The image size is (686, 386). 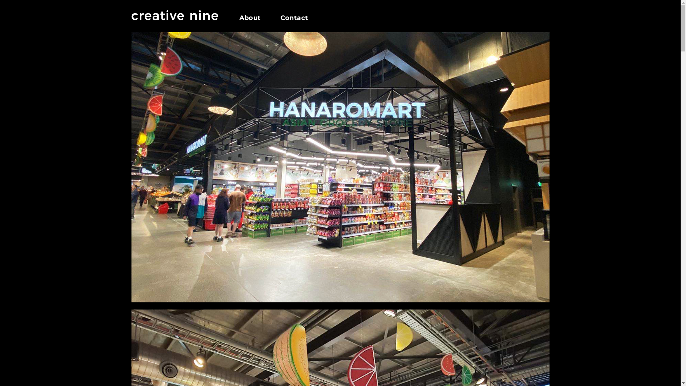 What do you see at coordinates (289, 18) in the screenshot?
I see `Contact` at bounding box center [289, 18].